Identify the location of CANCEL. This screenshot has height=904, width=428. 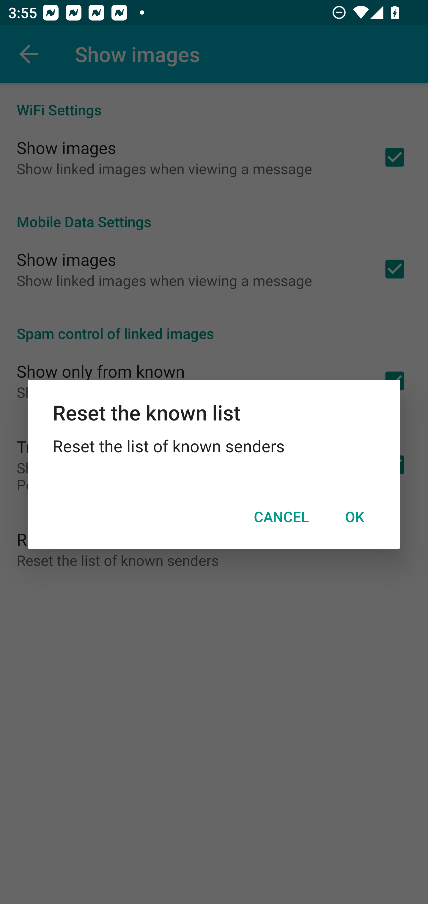
(281, 517).